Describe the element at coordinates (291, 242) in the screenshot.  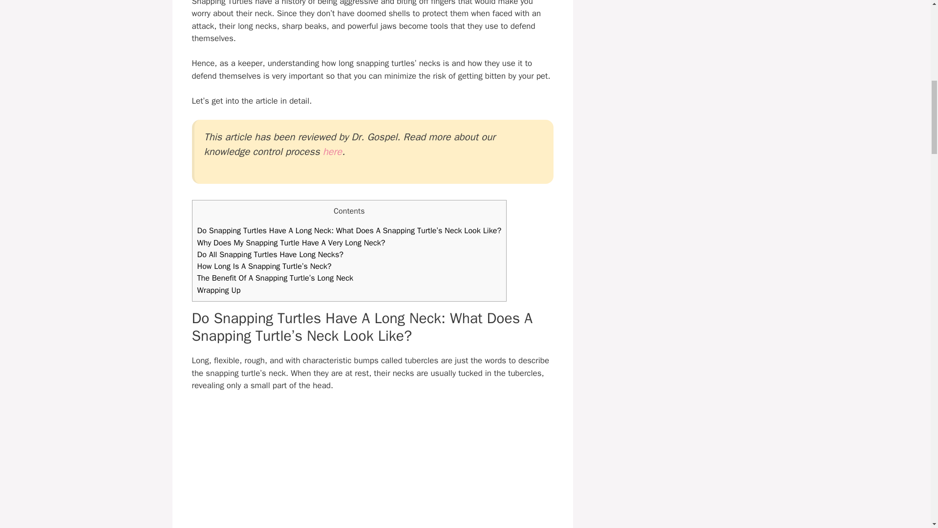
I see `Why Does My Snapping Turtle Have A Very Long Neck?` at that location.